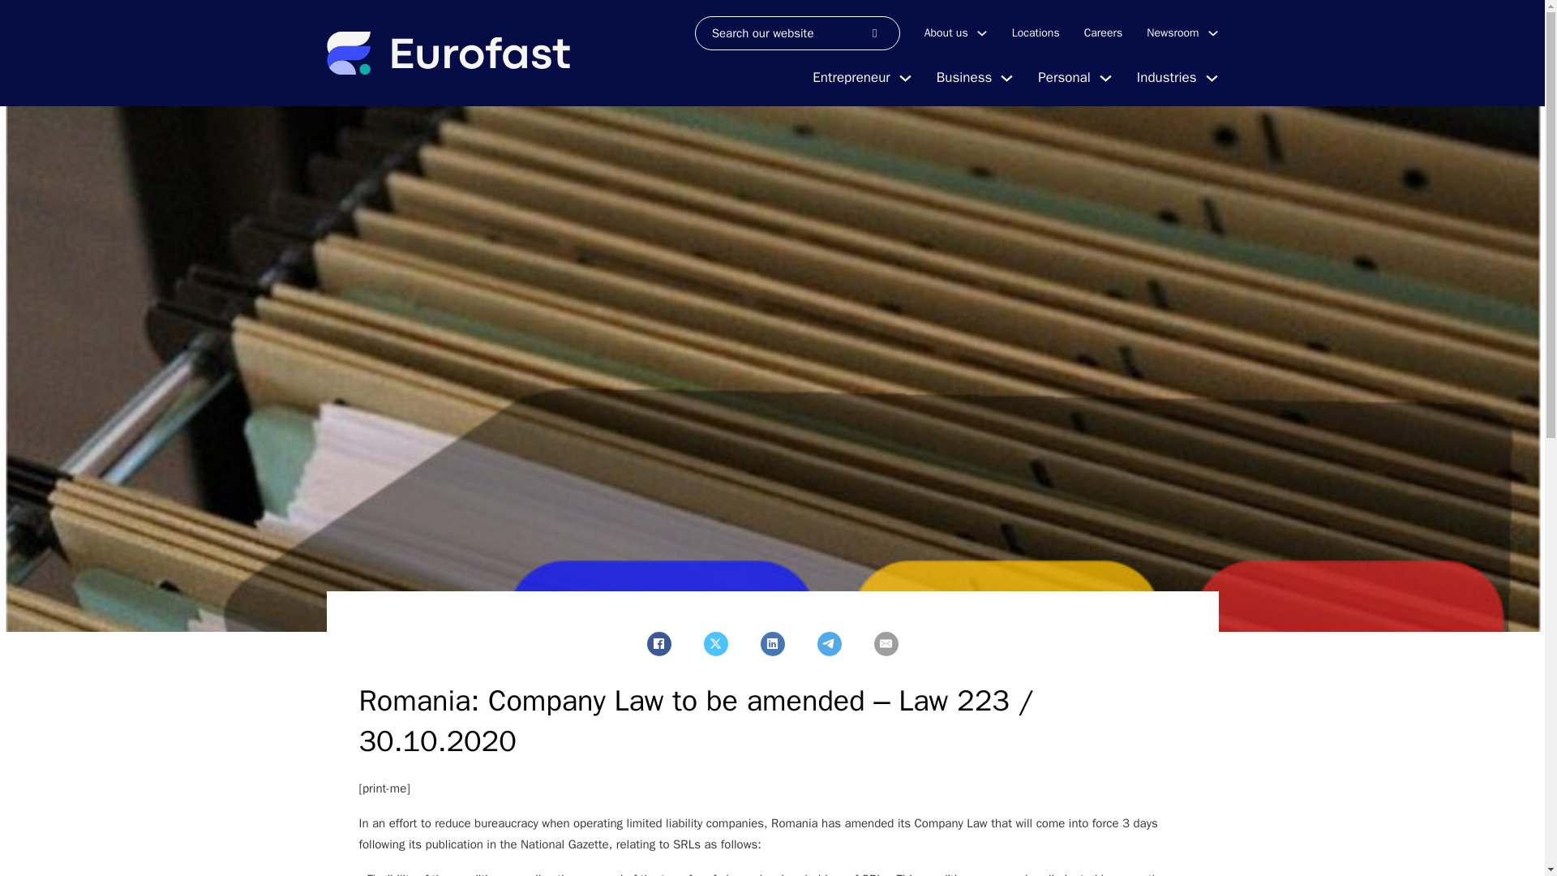 The image size is (1557, 876). I want to click on Locations, so click(1036, 32).